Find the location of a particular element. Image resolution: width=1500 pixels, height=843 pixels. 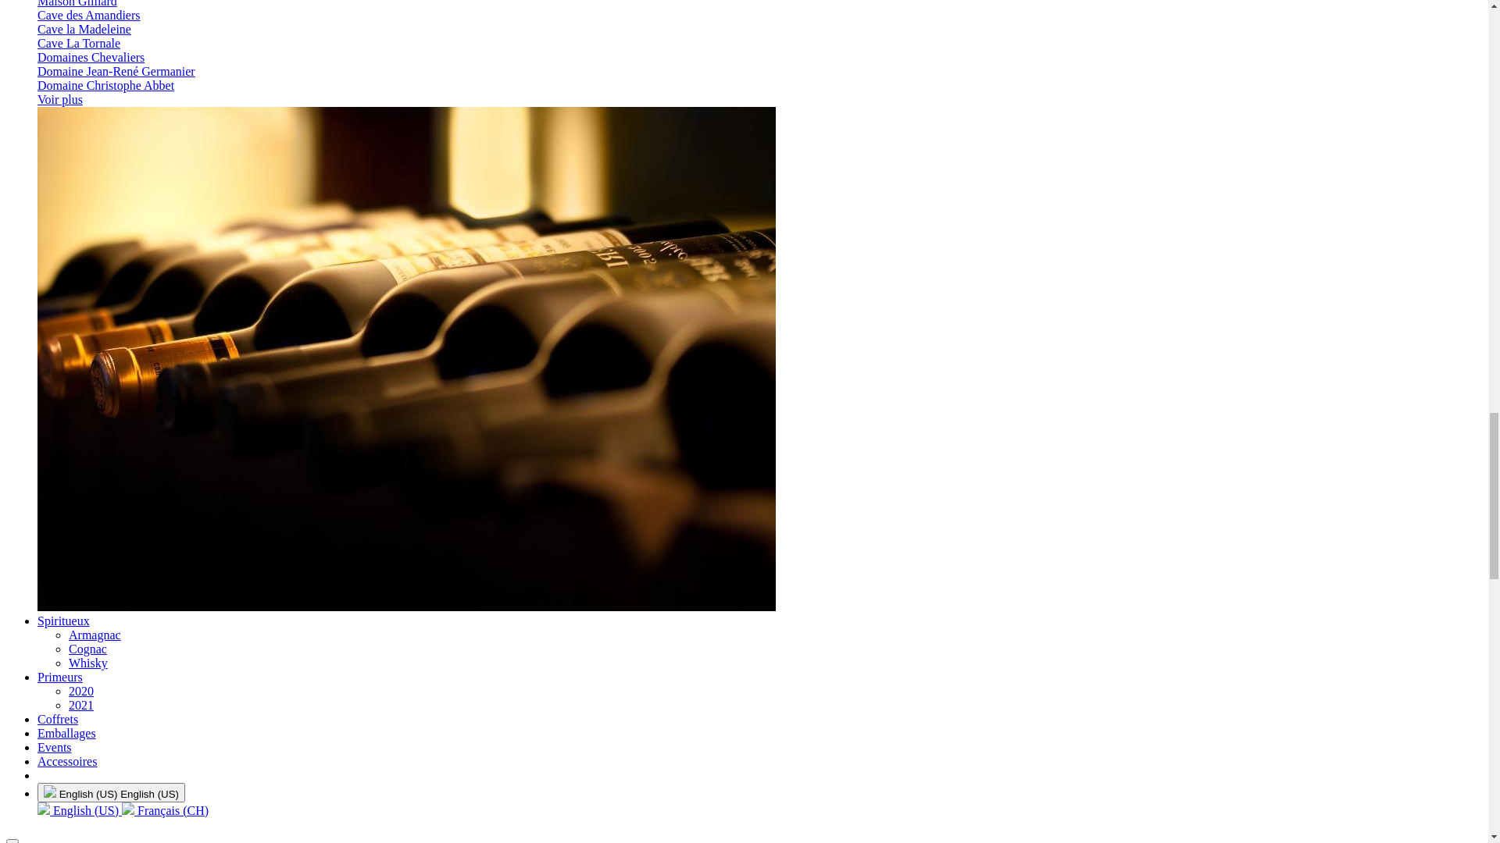

Format is located at coordinates (55, 521).